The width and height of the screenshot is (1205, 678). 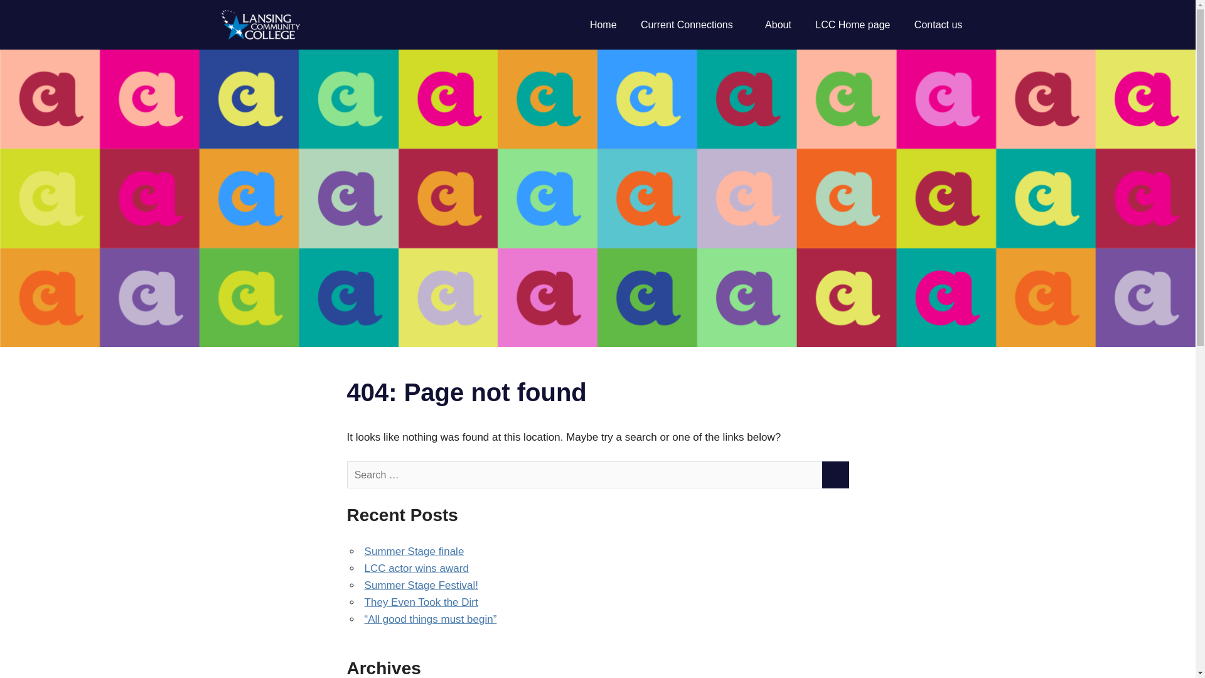 I want to click on LCC Home page, so click(x=853, y=25).